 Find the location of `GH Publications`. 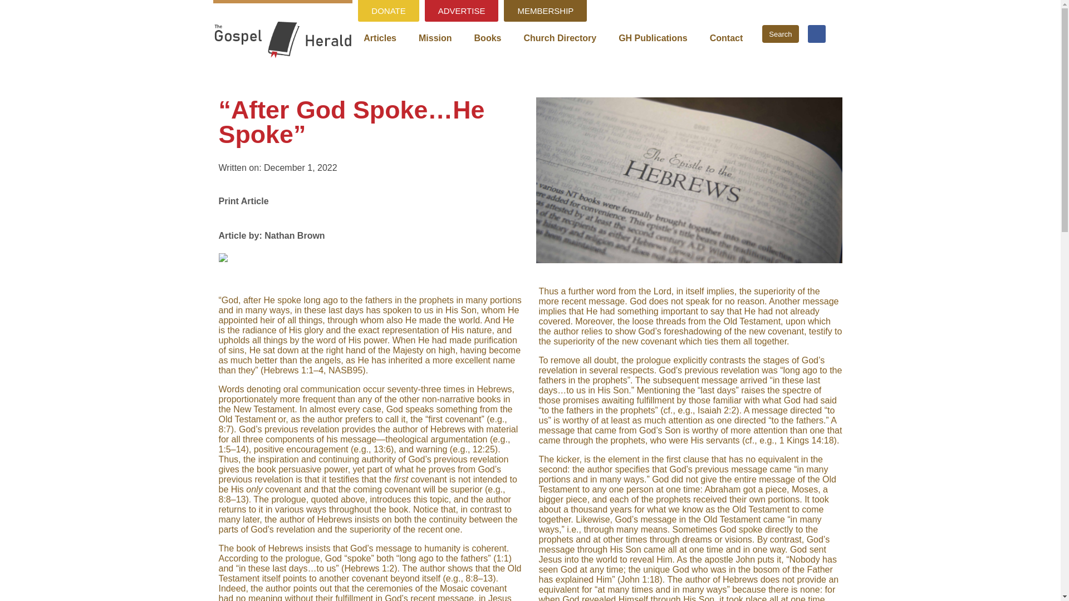

GH Publications is located at coordinates (653, 38).